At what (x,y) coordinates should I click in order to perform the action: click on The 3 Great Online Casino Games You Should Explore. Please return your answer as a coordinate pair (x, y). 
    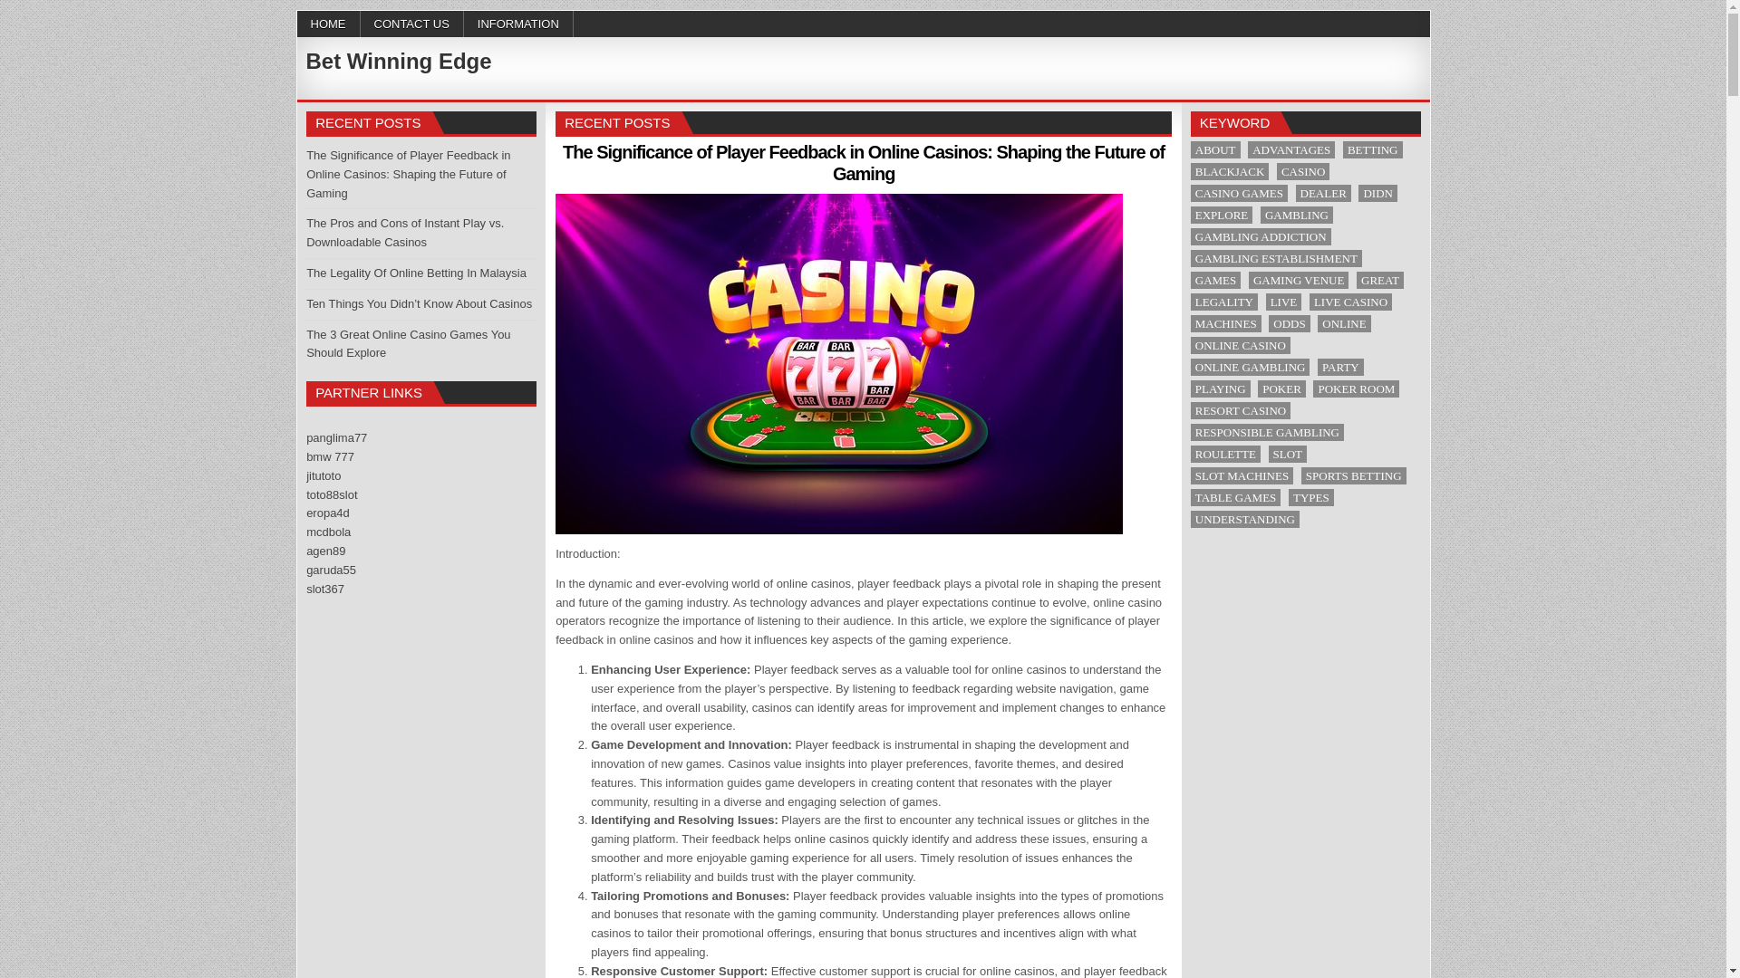
    Looking at the image, I should click on (408, 344).